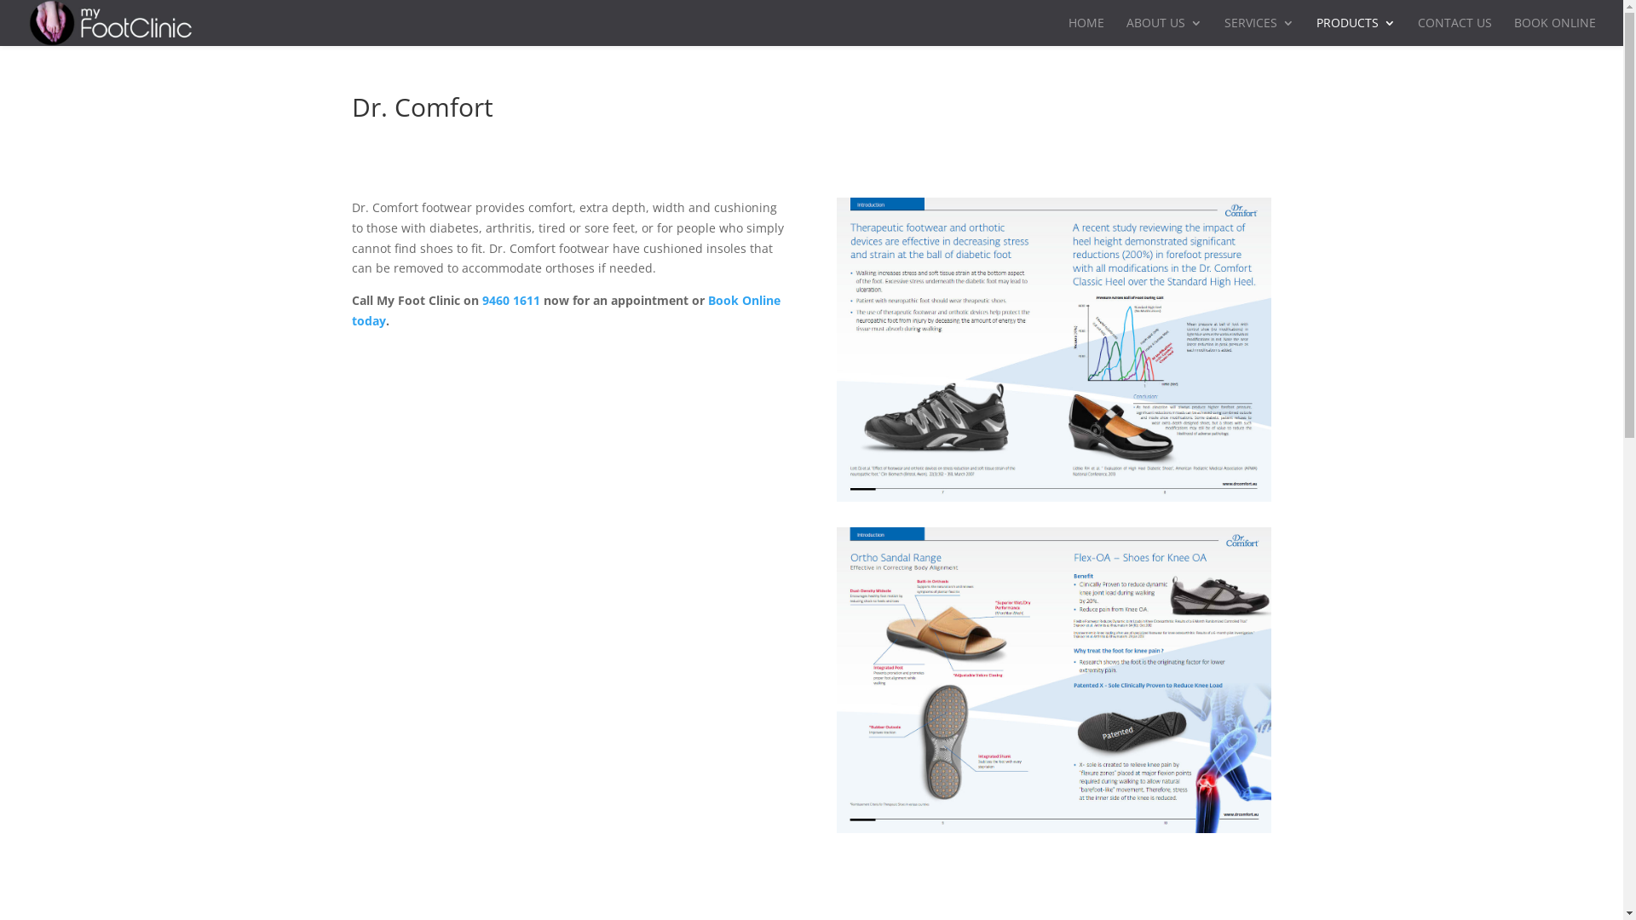  I want to click on SERVICES, so click(1259, 32).